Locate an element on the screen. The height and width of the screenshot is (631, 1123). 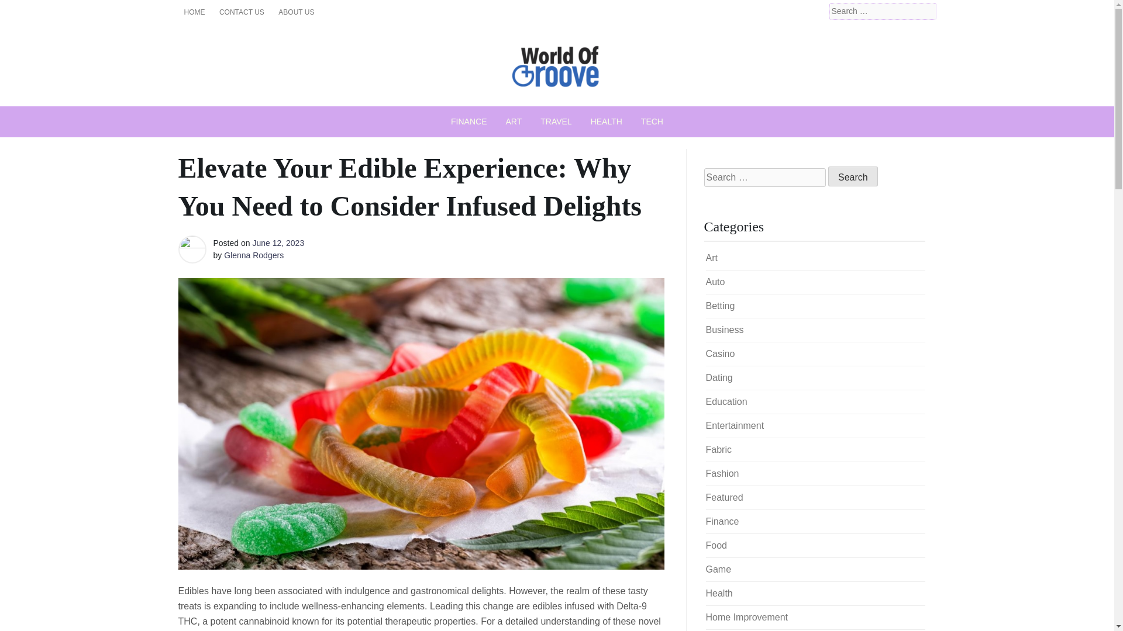
Business is located at coordinates (724, 330).